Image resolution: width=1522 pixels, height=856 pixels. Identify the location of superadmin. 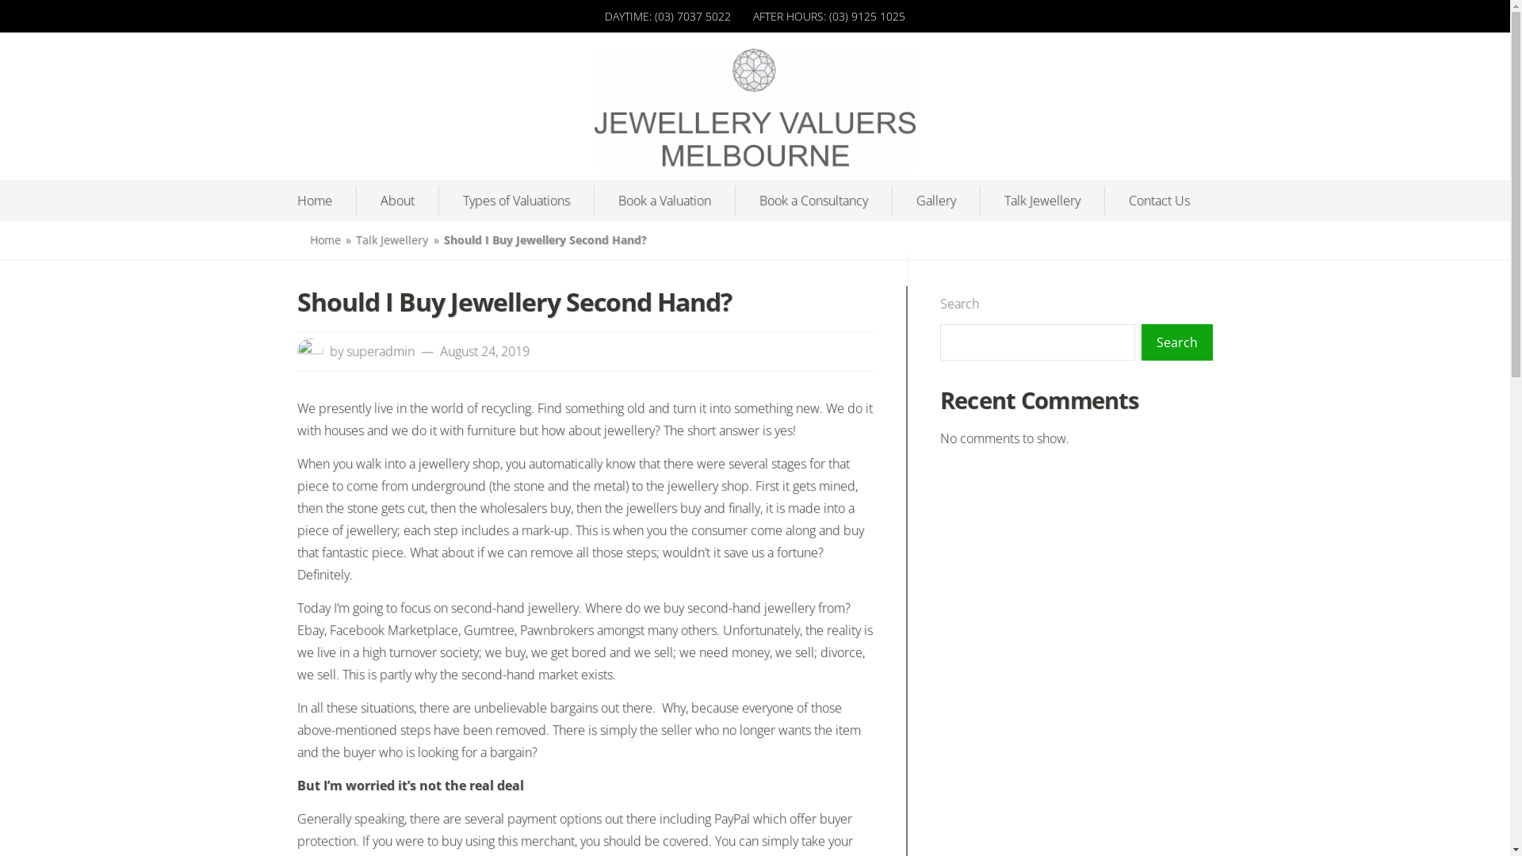
(380, 351).